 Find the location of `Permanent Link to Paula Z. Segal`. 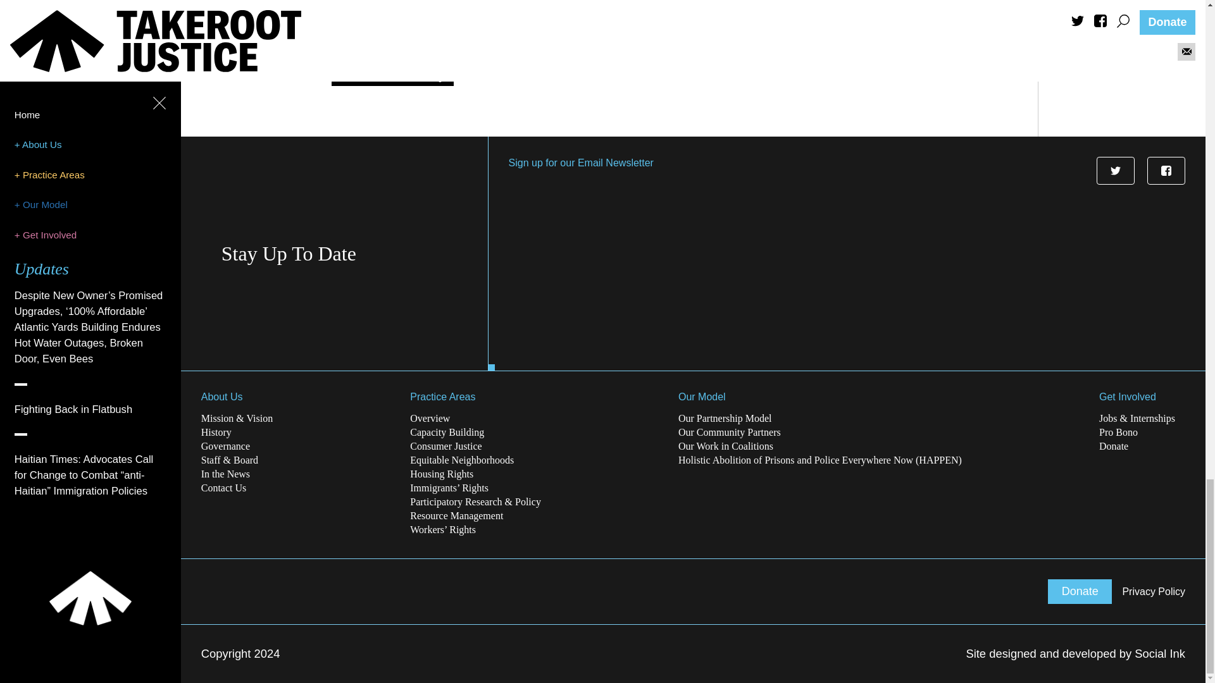

Permanent Link to Paula Z. Segal is located at coordinates (388, 35).